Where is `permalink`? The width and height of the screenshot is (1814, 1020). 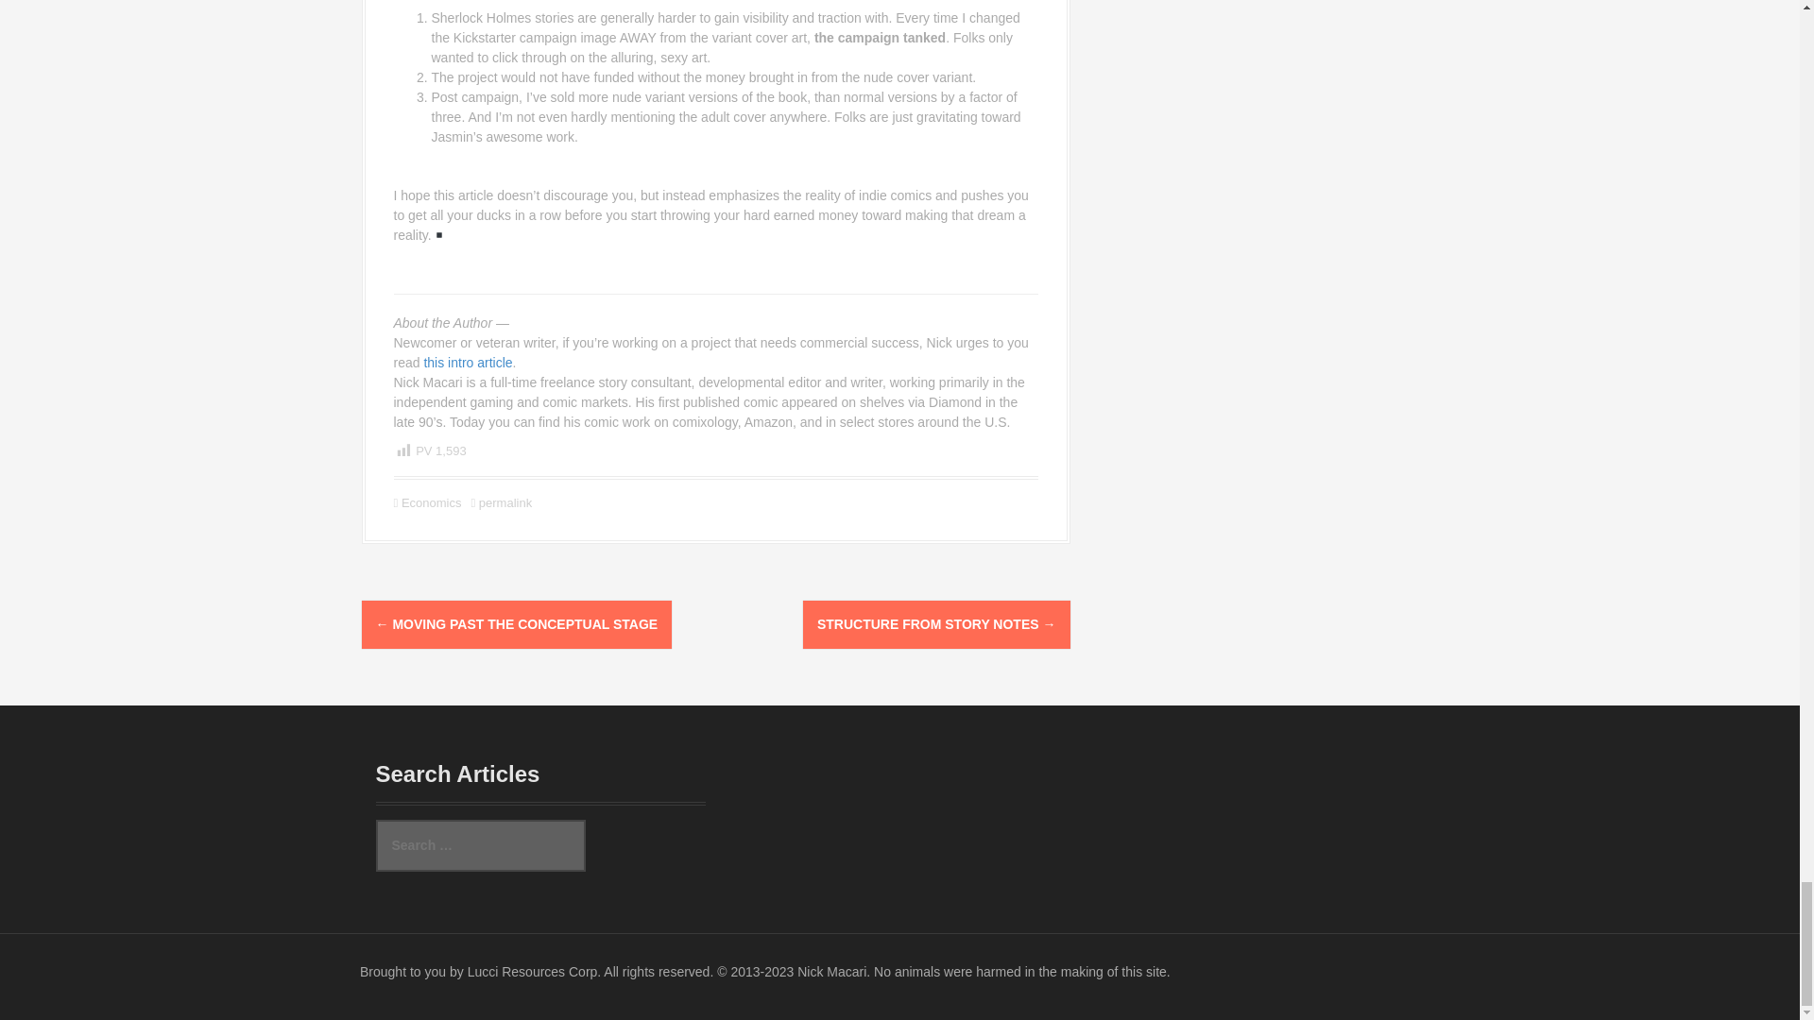
permalink is located at coordinates (503, 502).